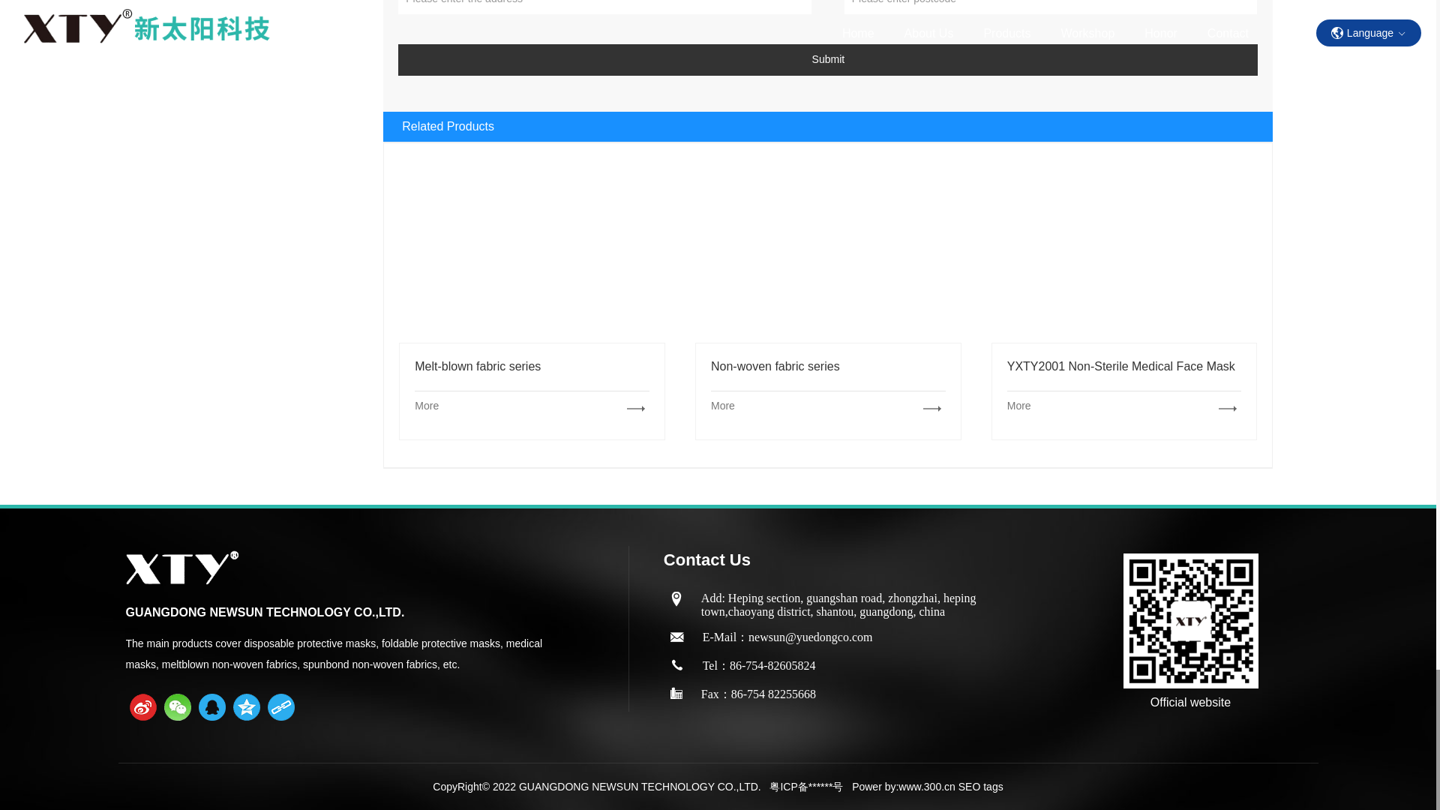 The height and width of the screenshot is (810, 1440). I want to click on Newsun Technology, so click(1124, 256).